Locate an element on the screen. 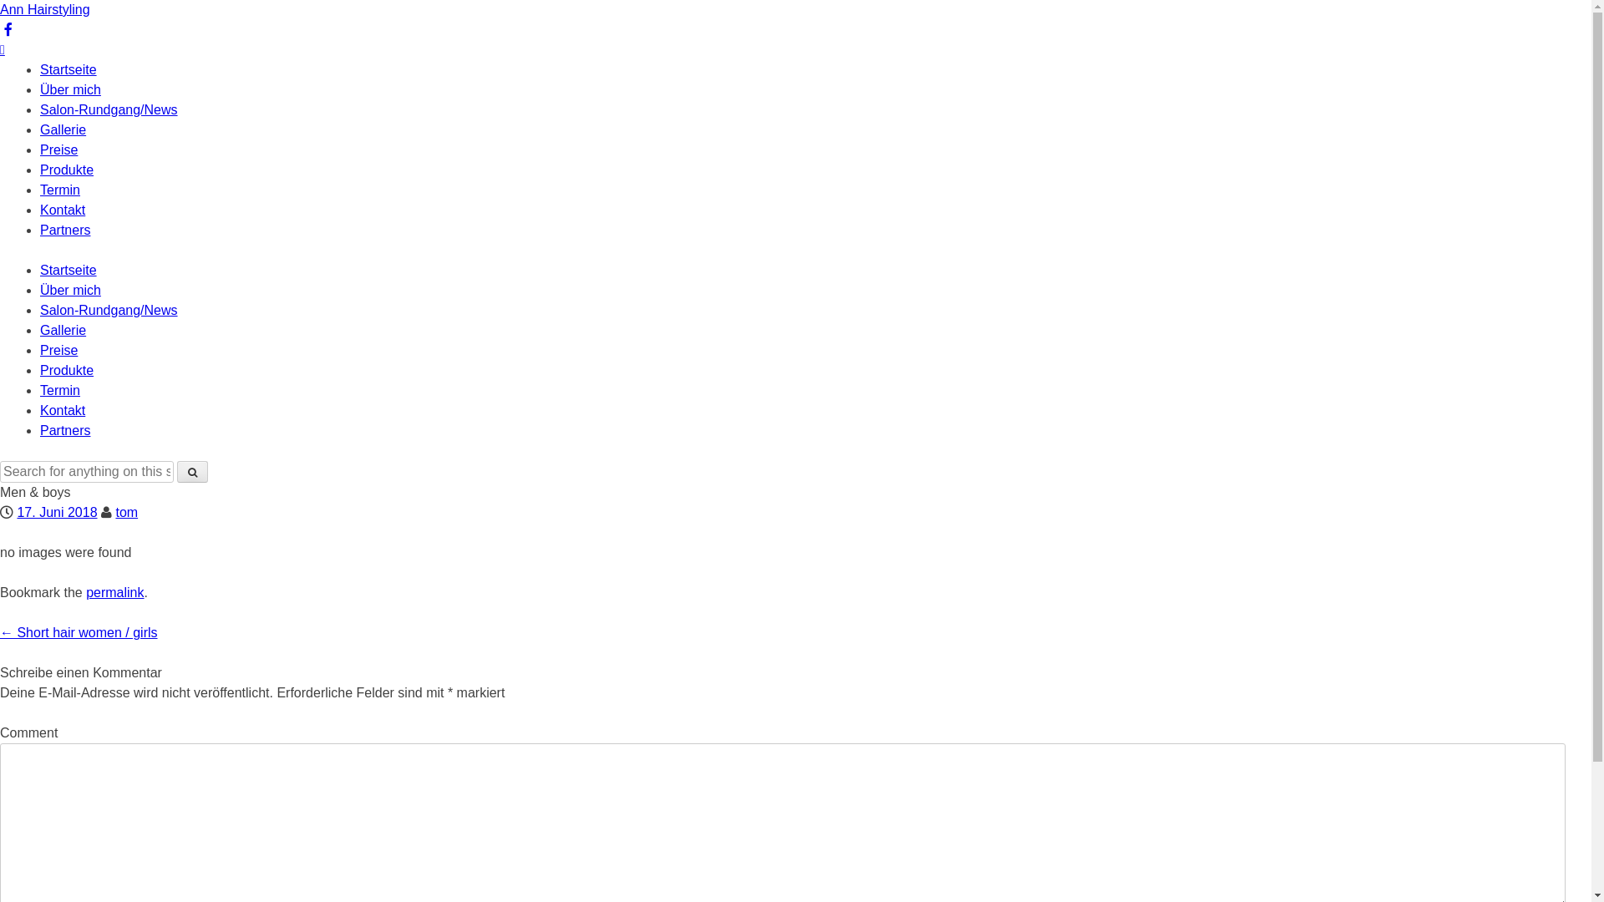 The width and height of the screenshot is (1604, 902). Gallerie is located at coordinates (63, 331).